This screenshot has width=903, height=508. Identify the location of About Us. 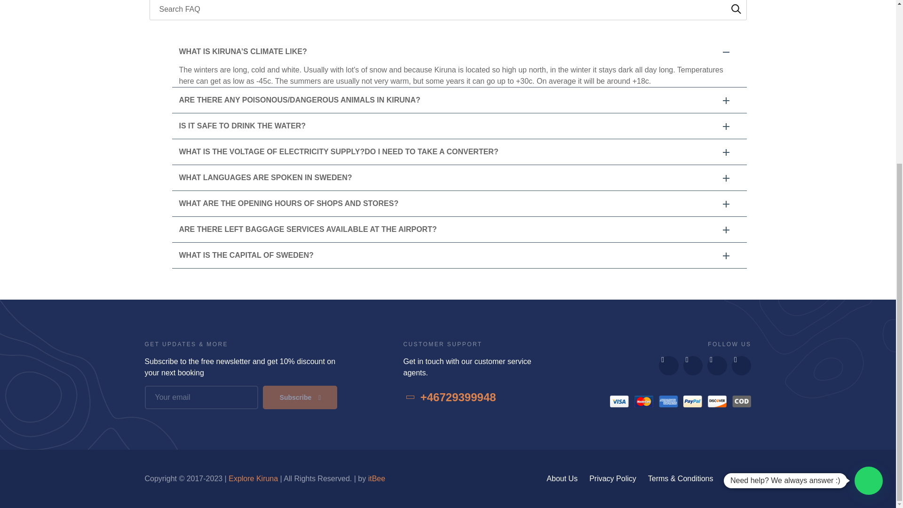
(562, 479).